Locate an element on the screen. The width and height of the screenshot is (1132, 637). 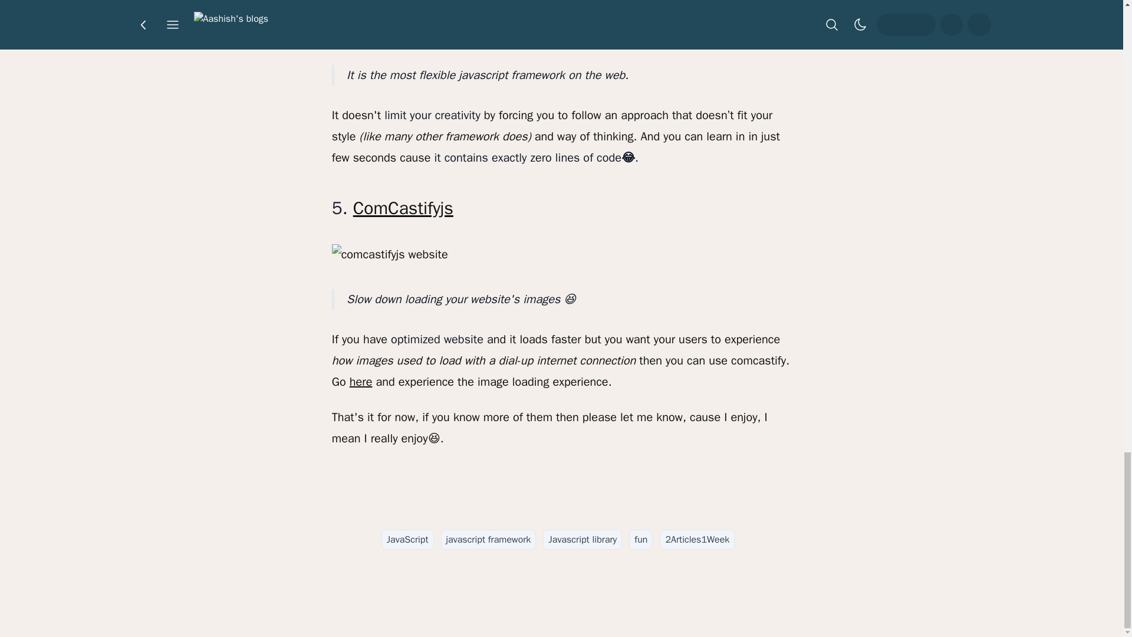
2Articles1Week is located at coordinates (697, 539).